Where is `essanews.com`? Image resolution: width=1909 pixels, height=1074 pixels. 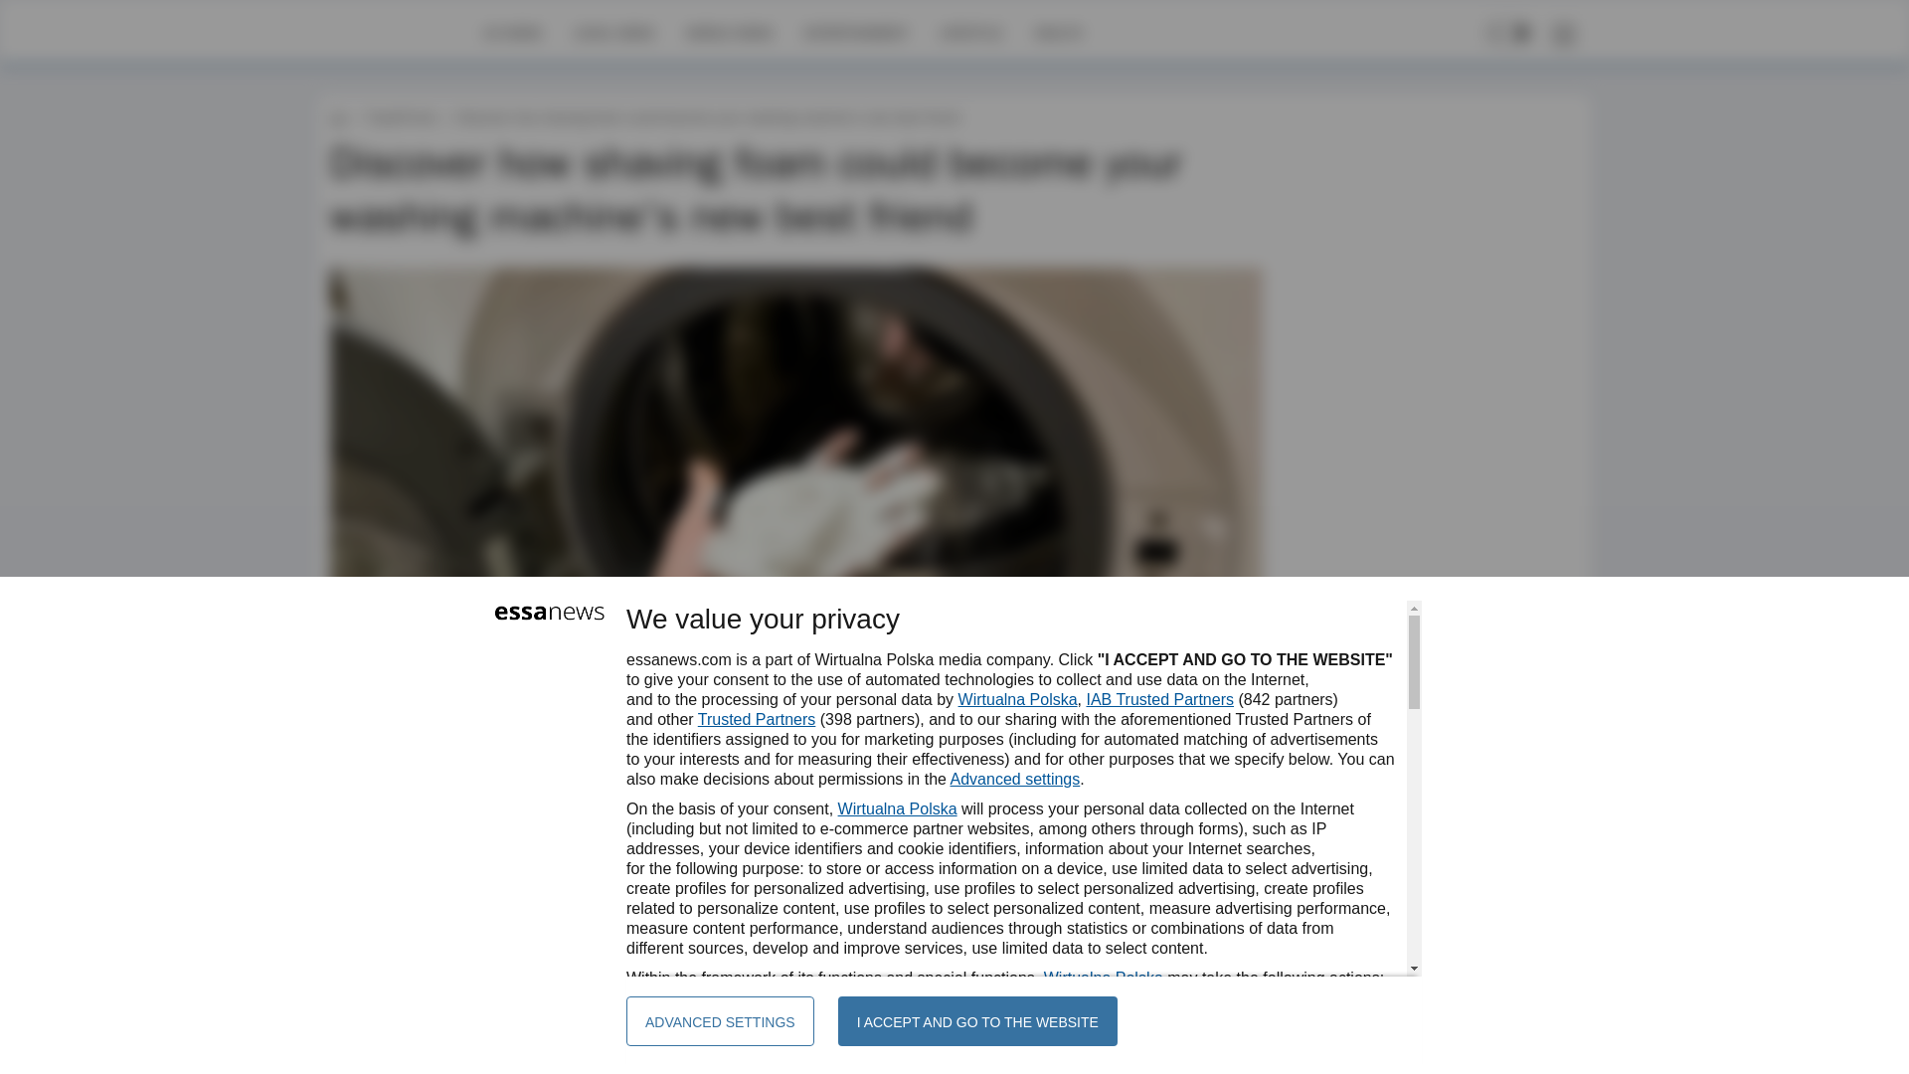
essanews.com is located at coordinates (338, 117).